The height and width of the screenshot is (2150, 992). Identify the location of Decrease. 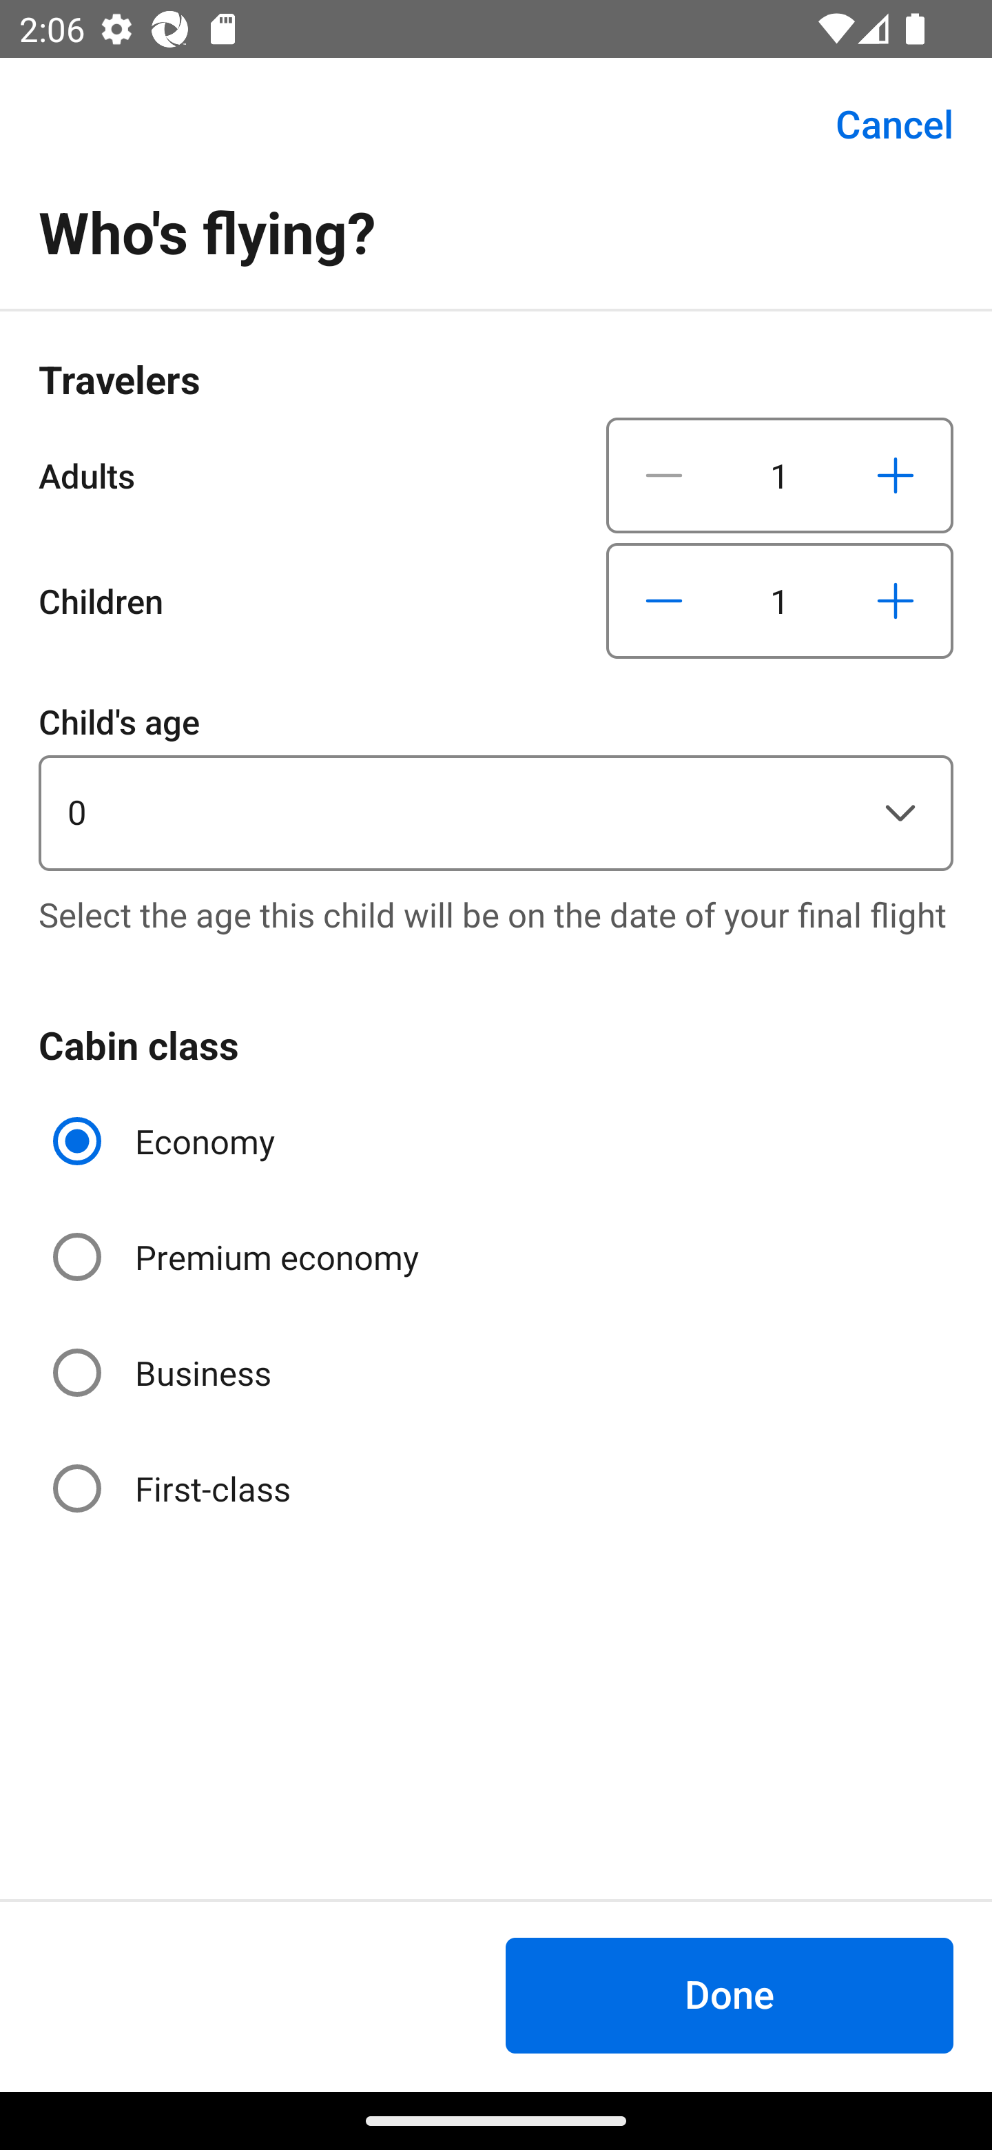
(664, 475).